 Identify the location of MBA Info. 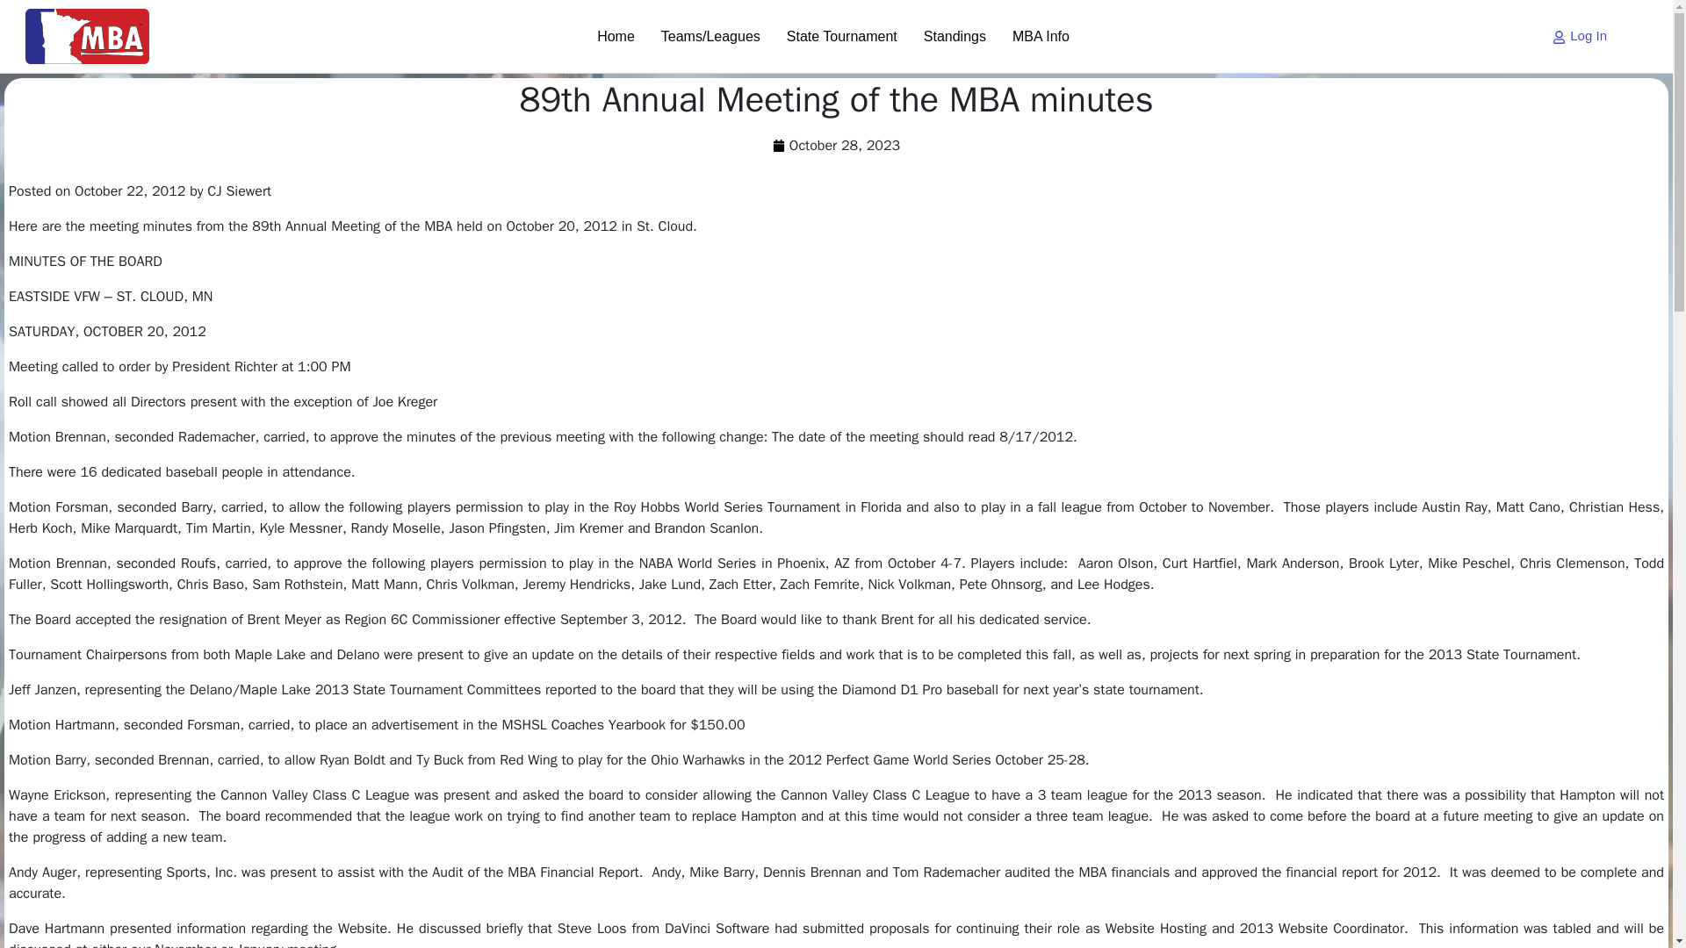
(1041, 36).